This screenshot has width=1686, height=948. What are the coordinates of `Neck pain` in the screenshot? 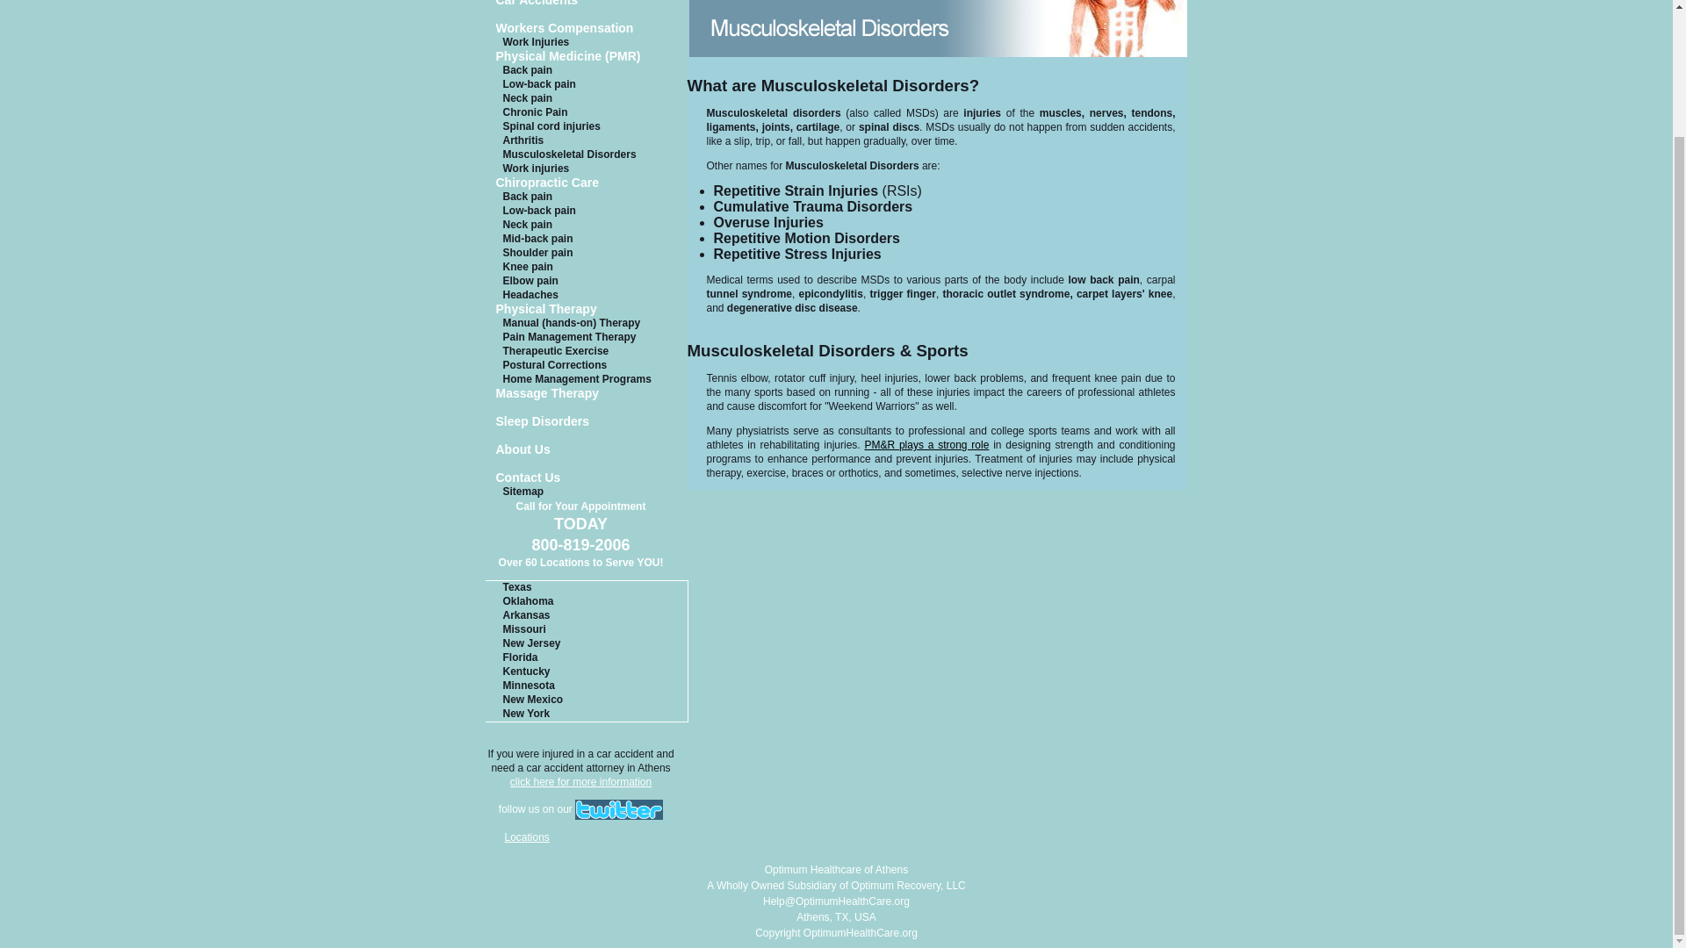 It's located at (587, 98).